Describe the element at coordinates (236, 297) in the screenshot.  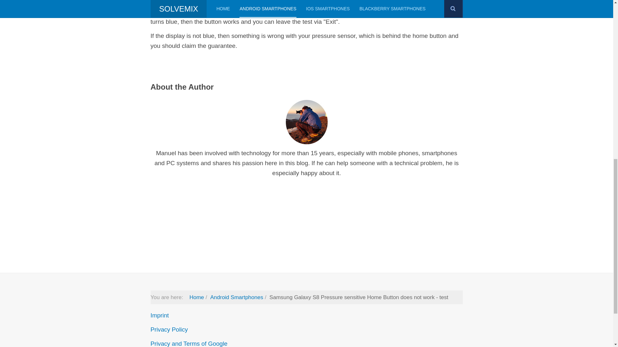
I see `Android Smartphones` at that location.